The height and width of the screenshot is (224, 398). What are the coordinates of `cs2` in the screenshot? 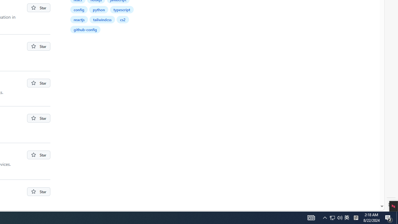 It's located at (123, 19).